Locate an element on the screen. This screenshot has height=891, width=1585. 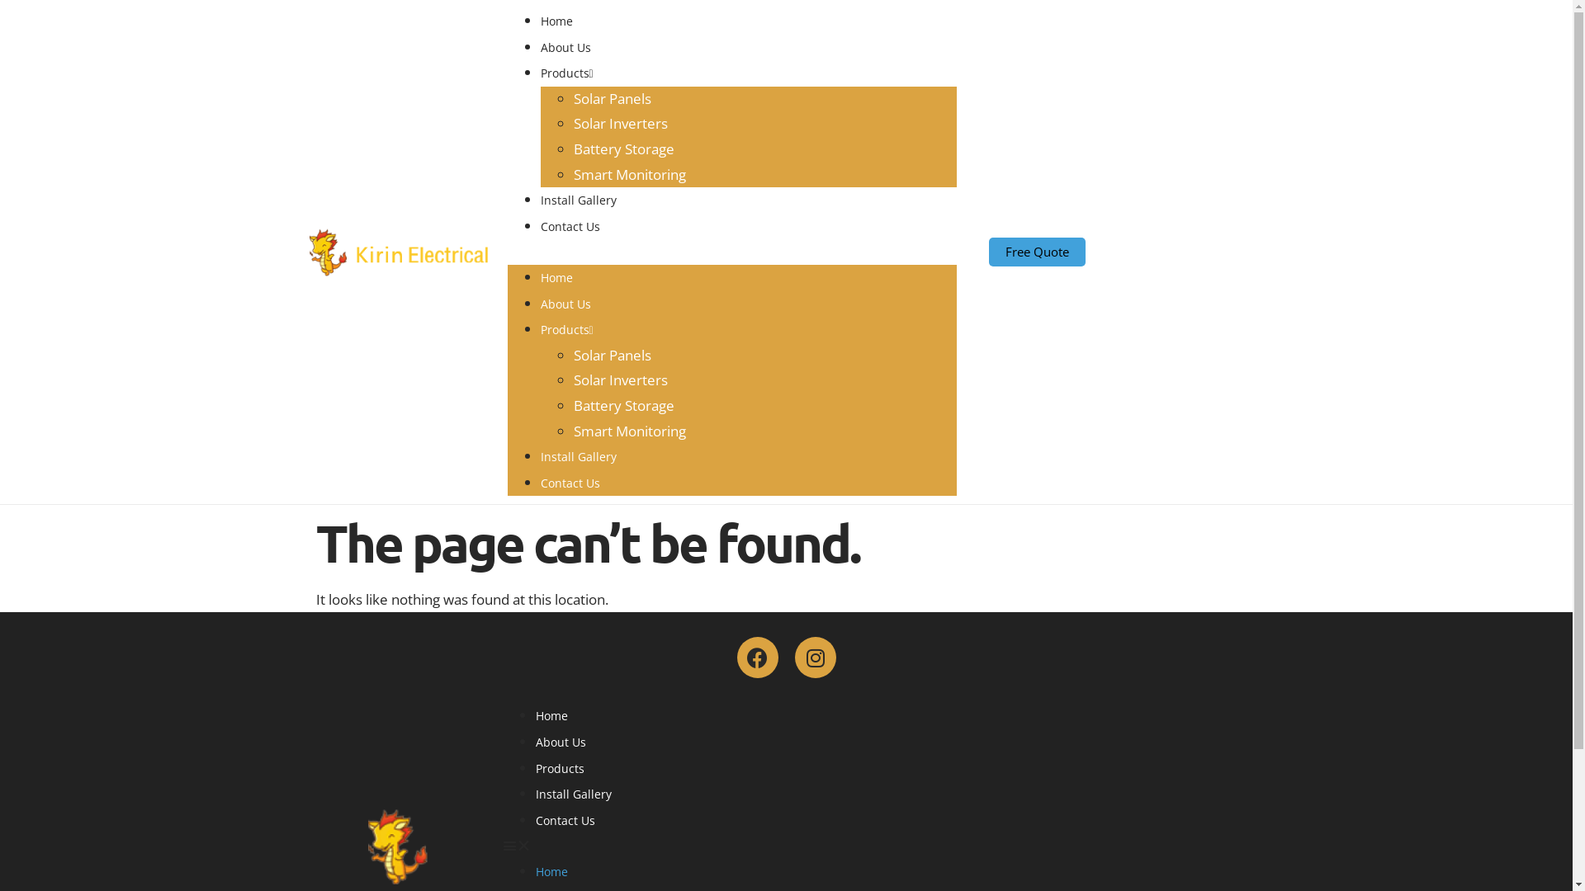
Contact Us is located at coordinates (570, 226).